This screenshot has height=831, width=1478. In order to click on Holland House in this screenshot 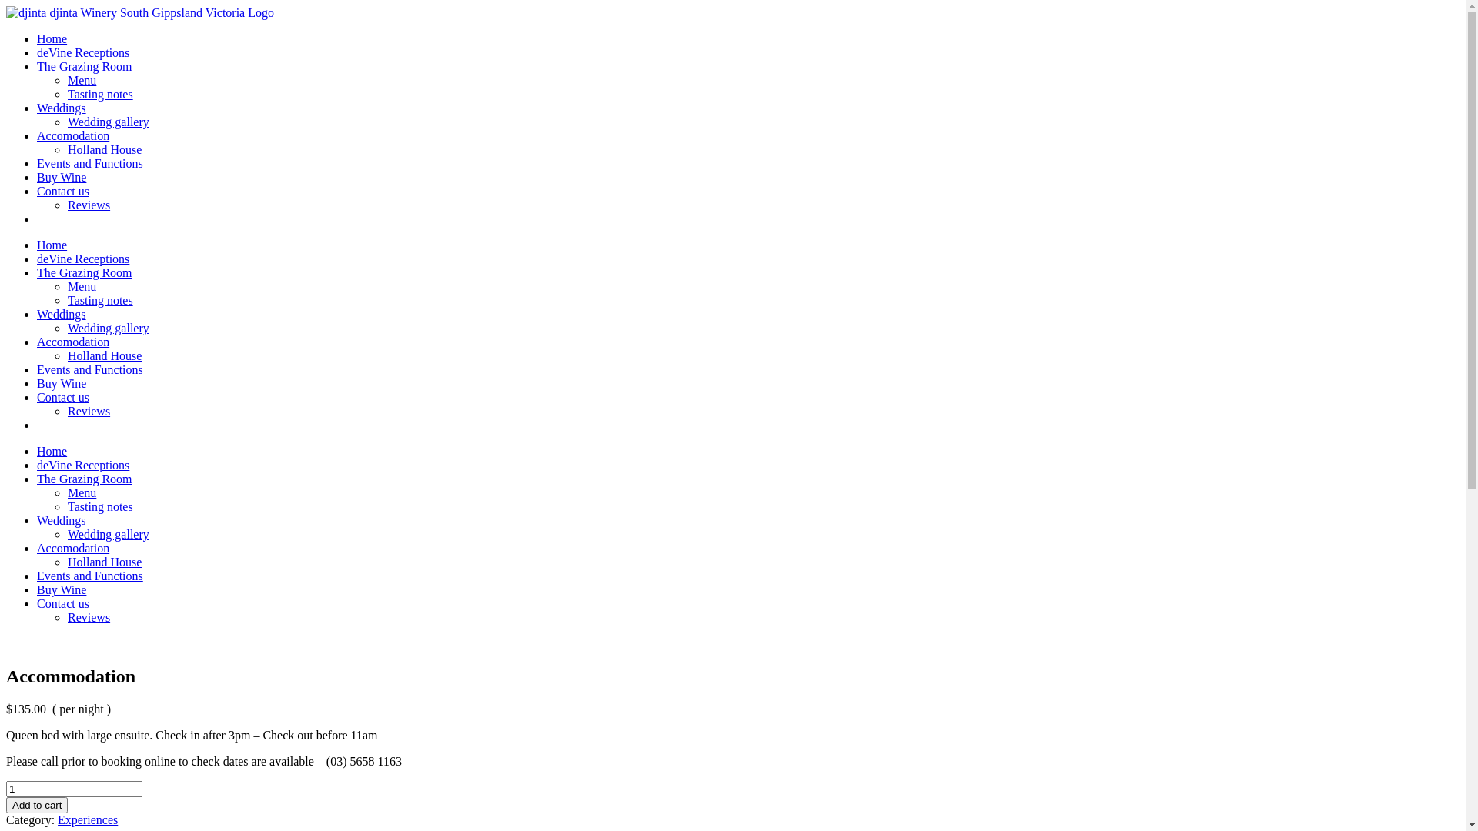, I will do `click(105, 355)`.